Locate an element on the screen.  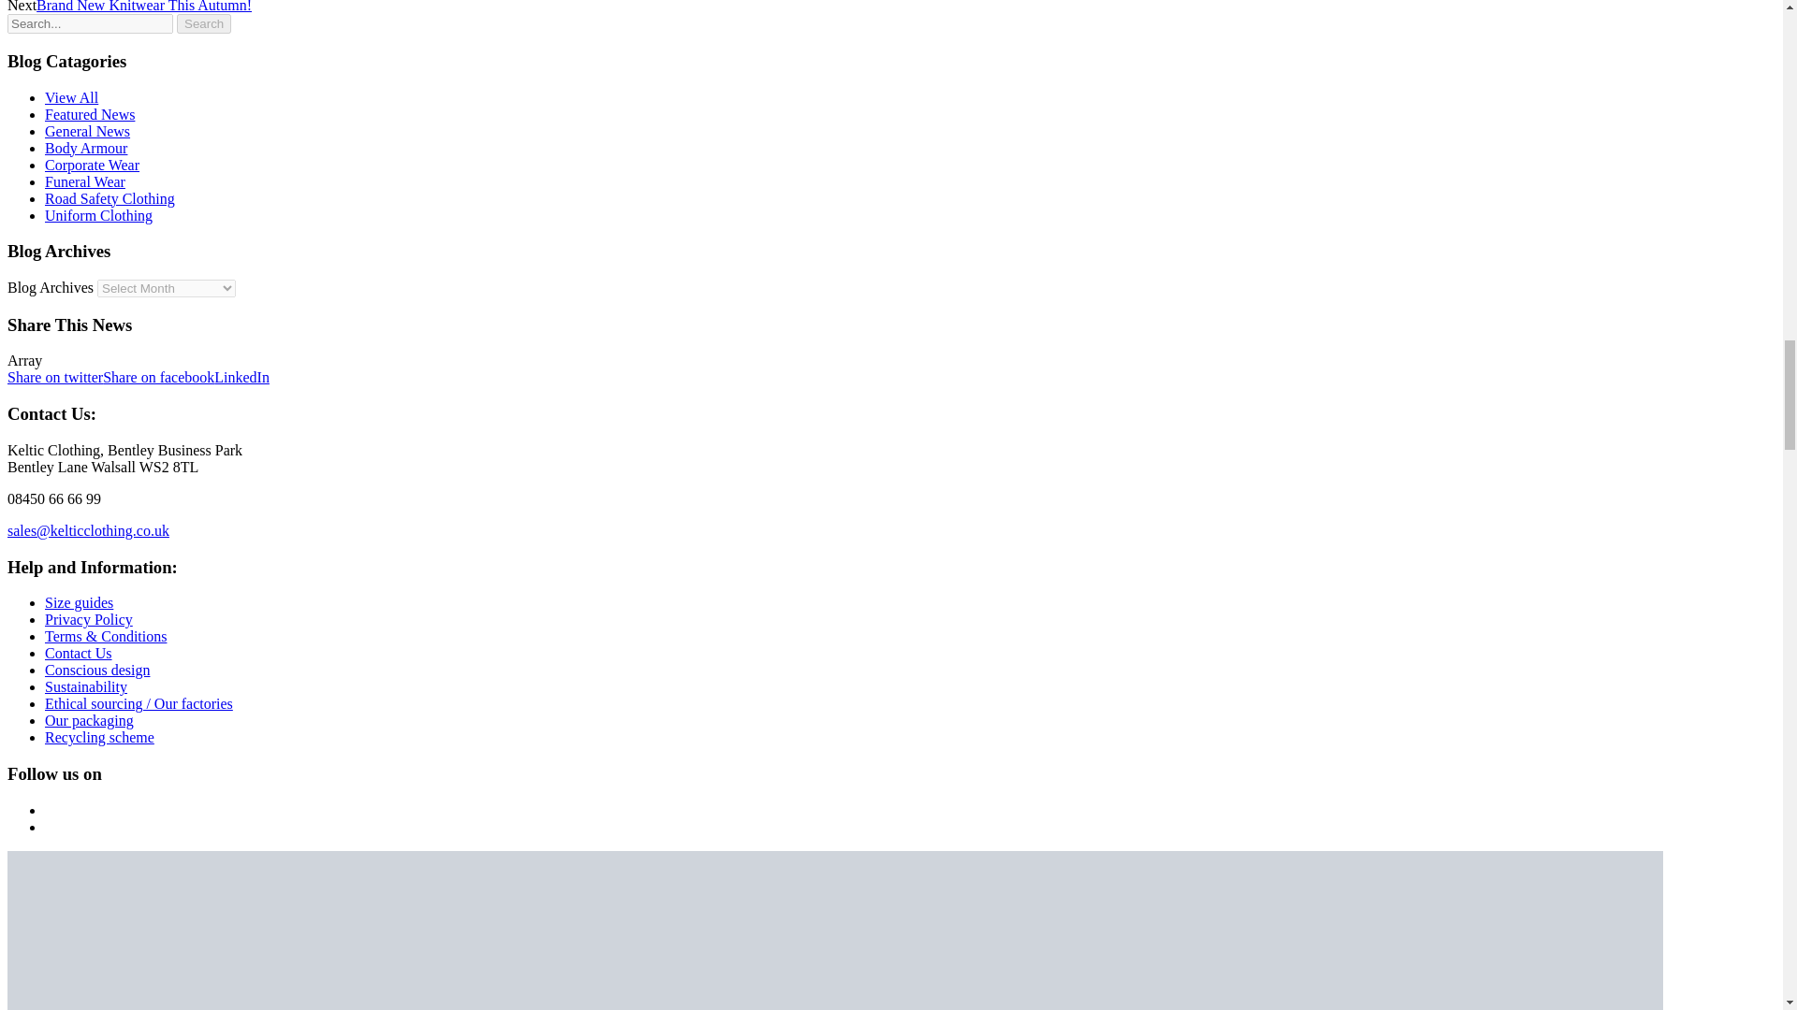
View All is located at coordinates (71, 97).